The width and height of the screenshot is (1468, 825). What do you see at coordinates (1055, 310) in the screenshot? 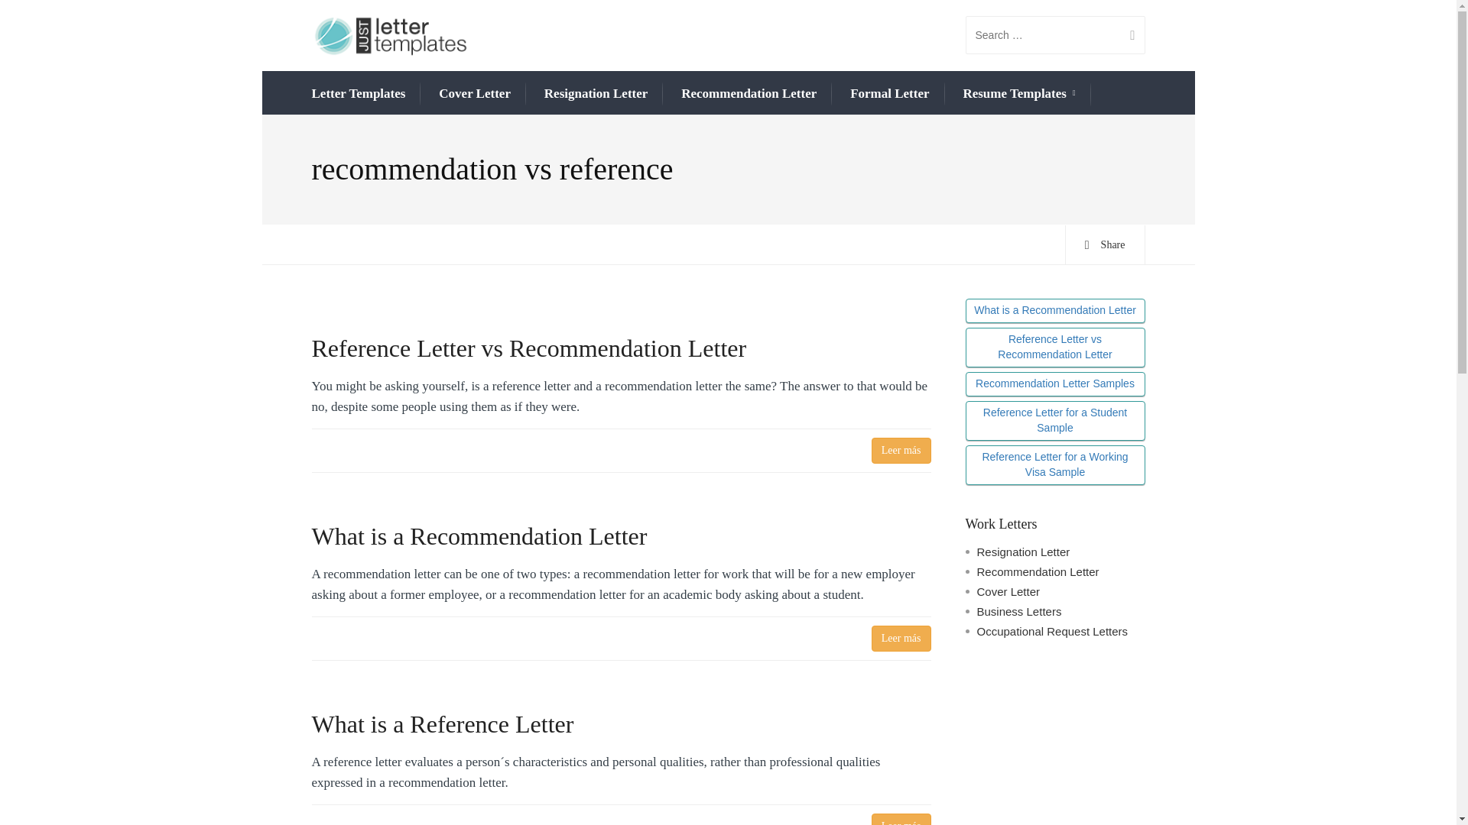
I see `What is a Recommendation Letter` at bounding box center [1055, 310].